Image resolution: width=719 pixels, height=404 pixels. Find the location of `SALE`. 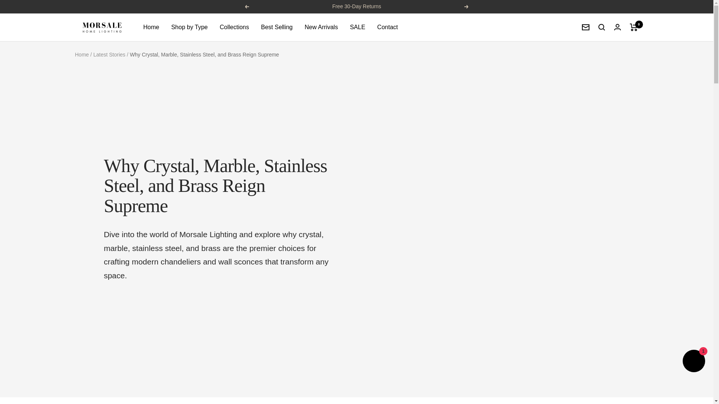

SALE is located at coordinates (357, 27).